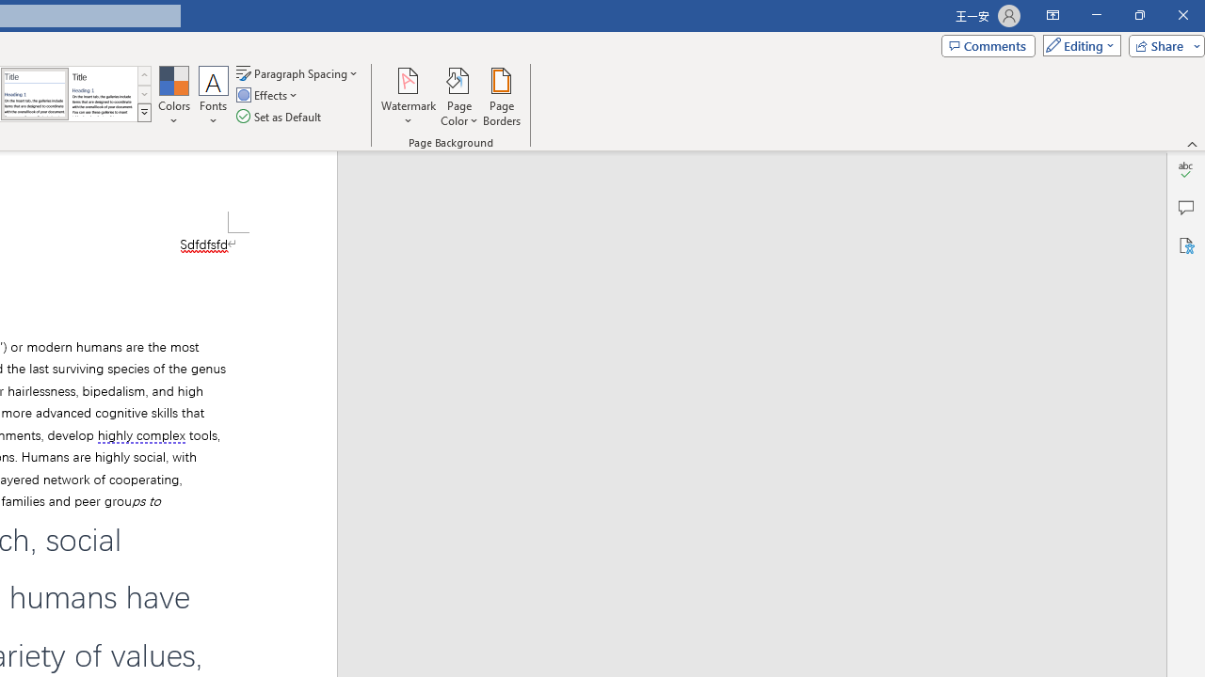 This screenshot has width=1205, height=677. Describe the element at coordinates (268, 96) in the screenshot. I see `Effects` at that location.